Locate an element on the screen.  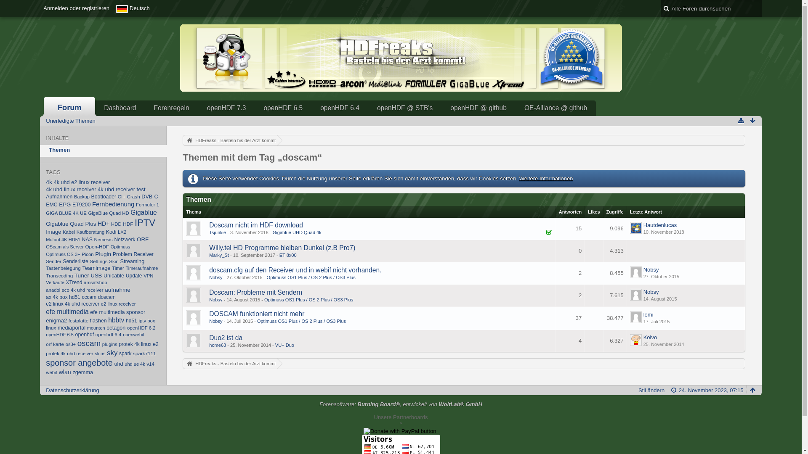
Fernbedienung is located at coordinates (114, 204).